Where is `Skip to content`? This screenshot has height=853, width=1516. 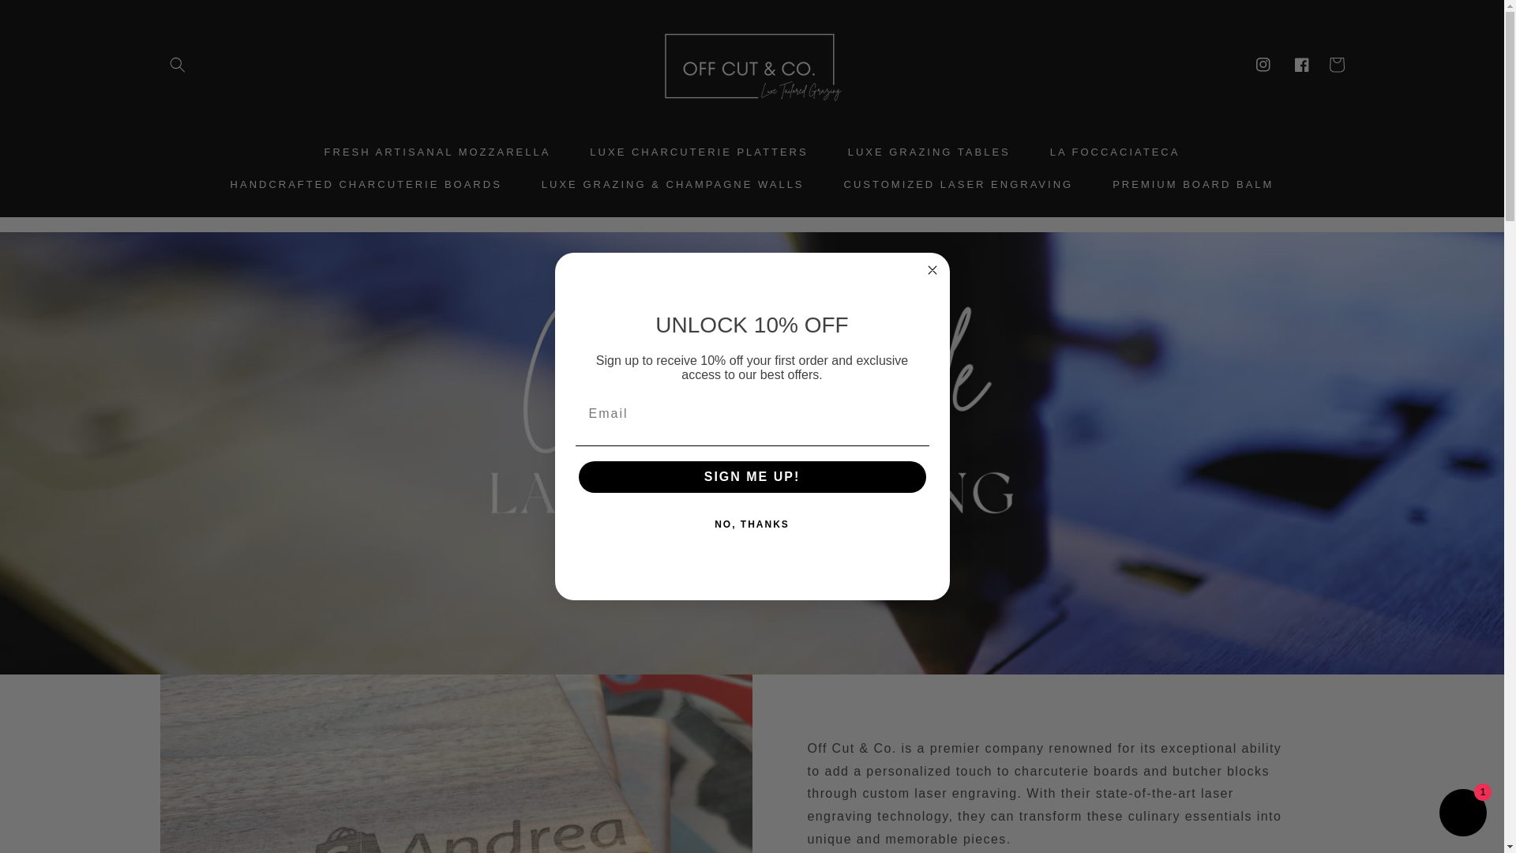 Skip to content is located at coordinates (47, 18).